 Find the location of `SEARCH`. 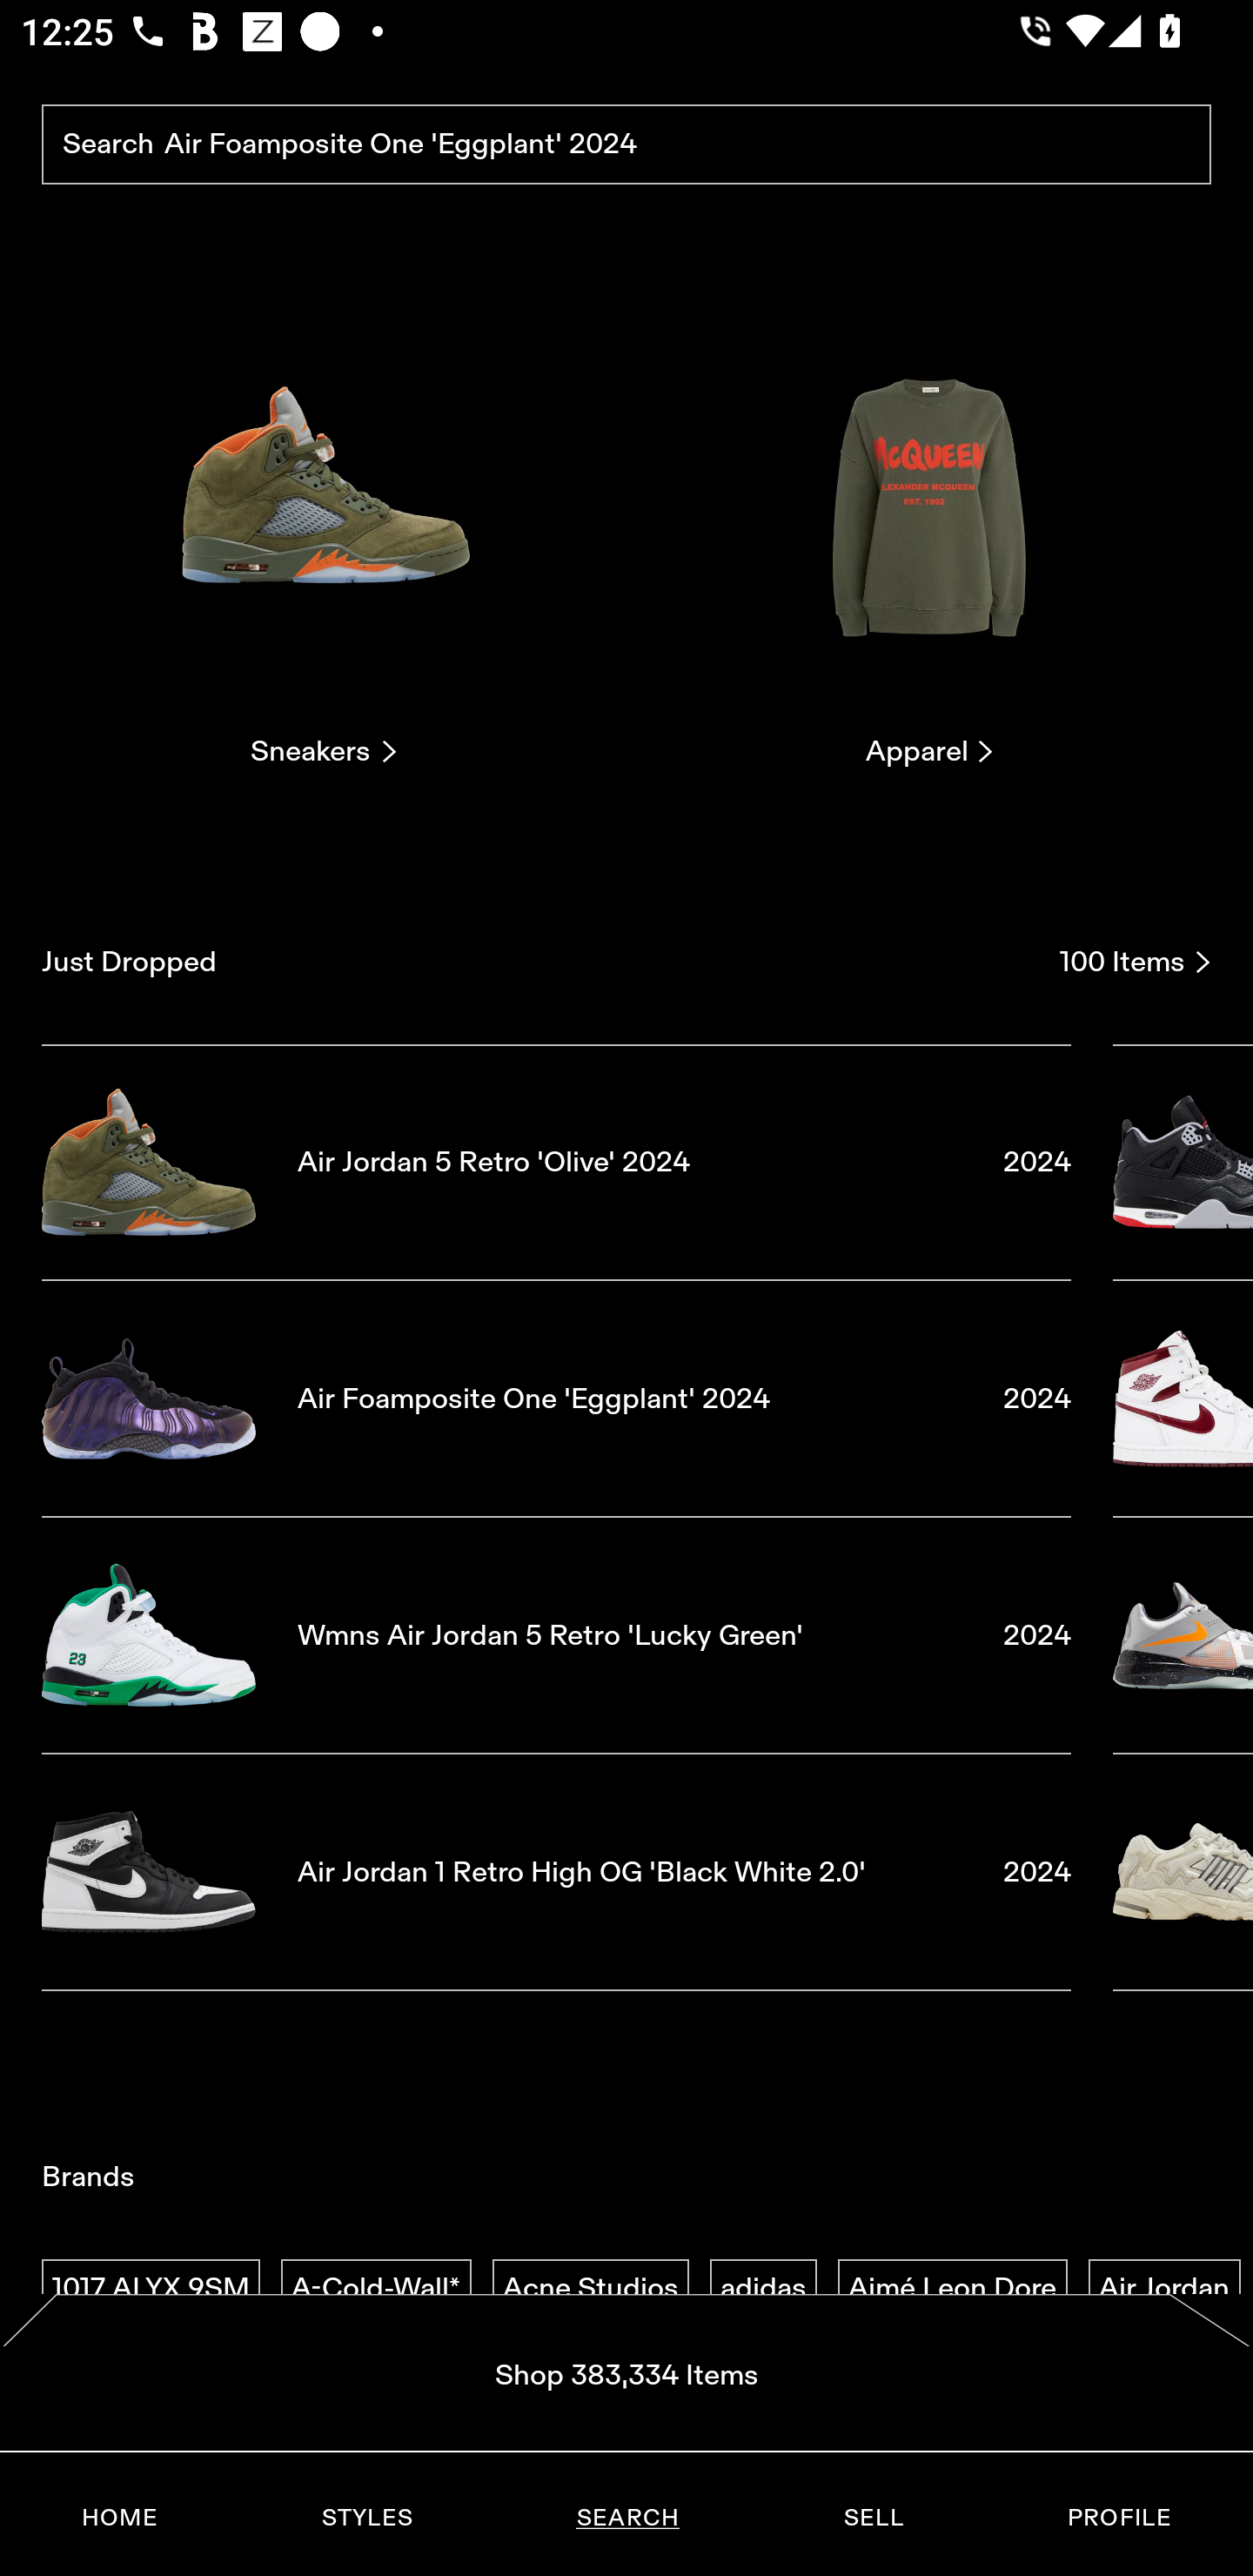

SEARCH is located at coordinates (627, 2518).